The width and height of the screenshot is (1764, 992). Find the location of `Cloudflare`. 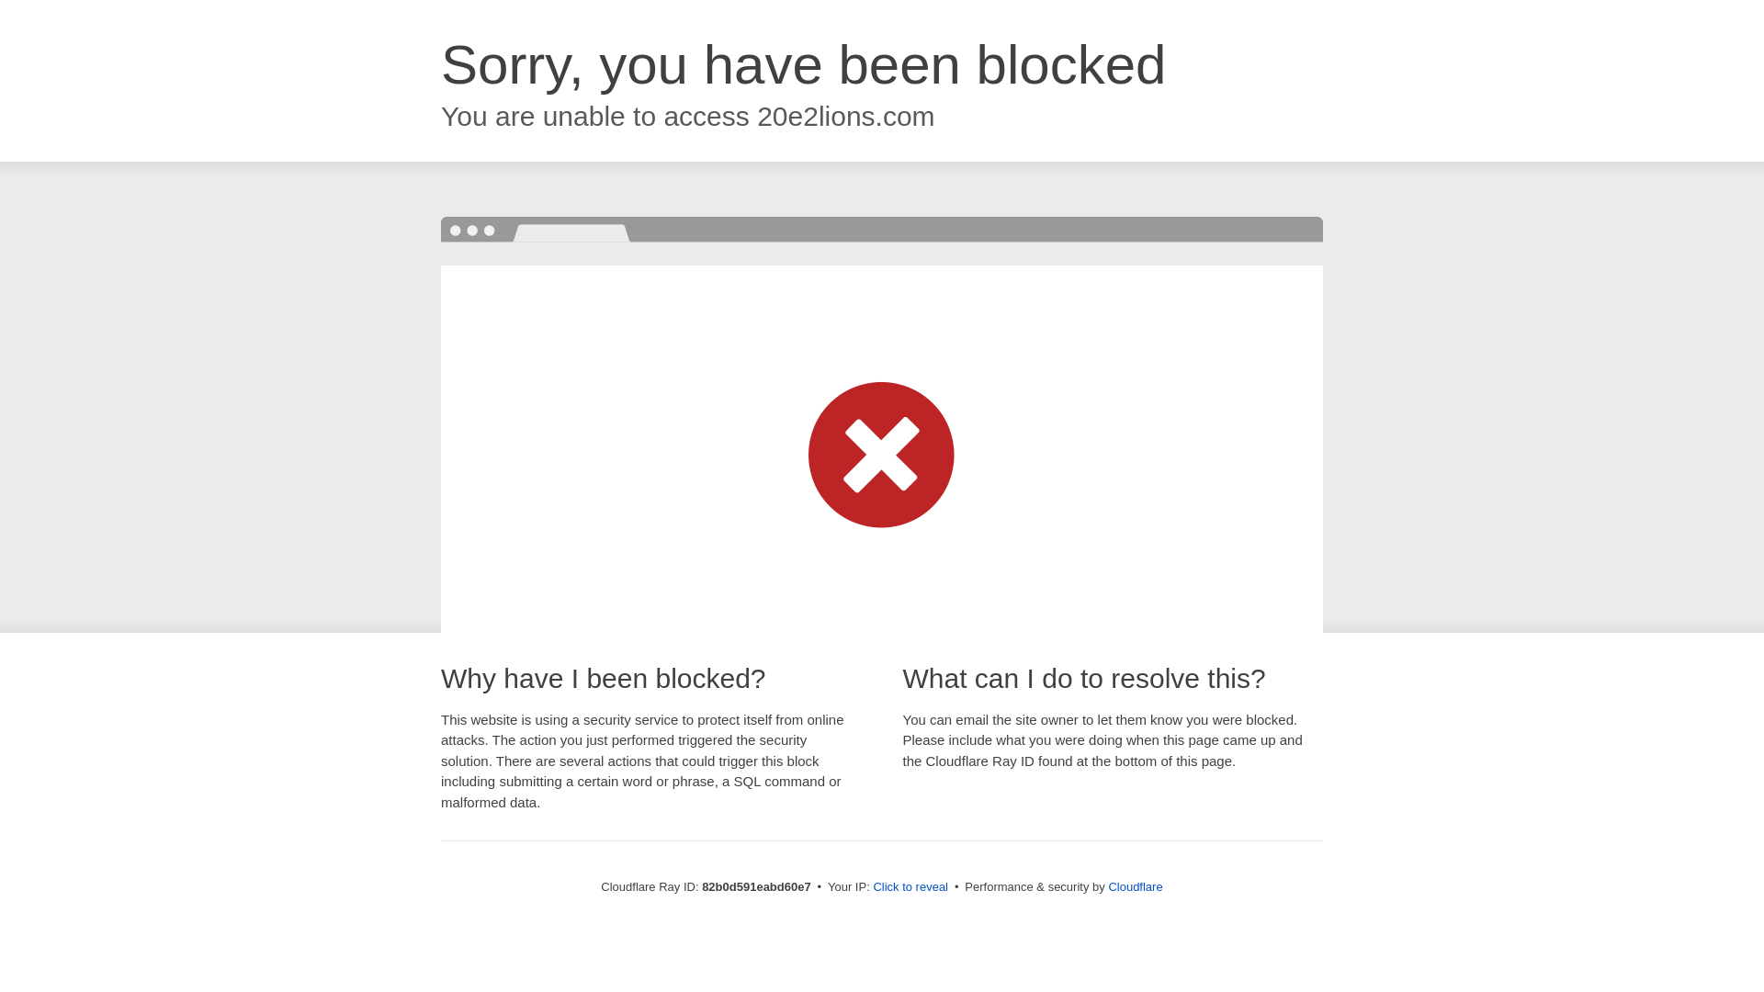

Cloudflare is located at coordinates (1136, 887).